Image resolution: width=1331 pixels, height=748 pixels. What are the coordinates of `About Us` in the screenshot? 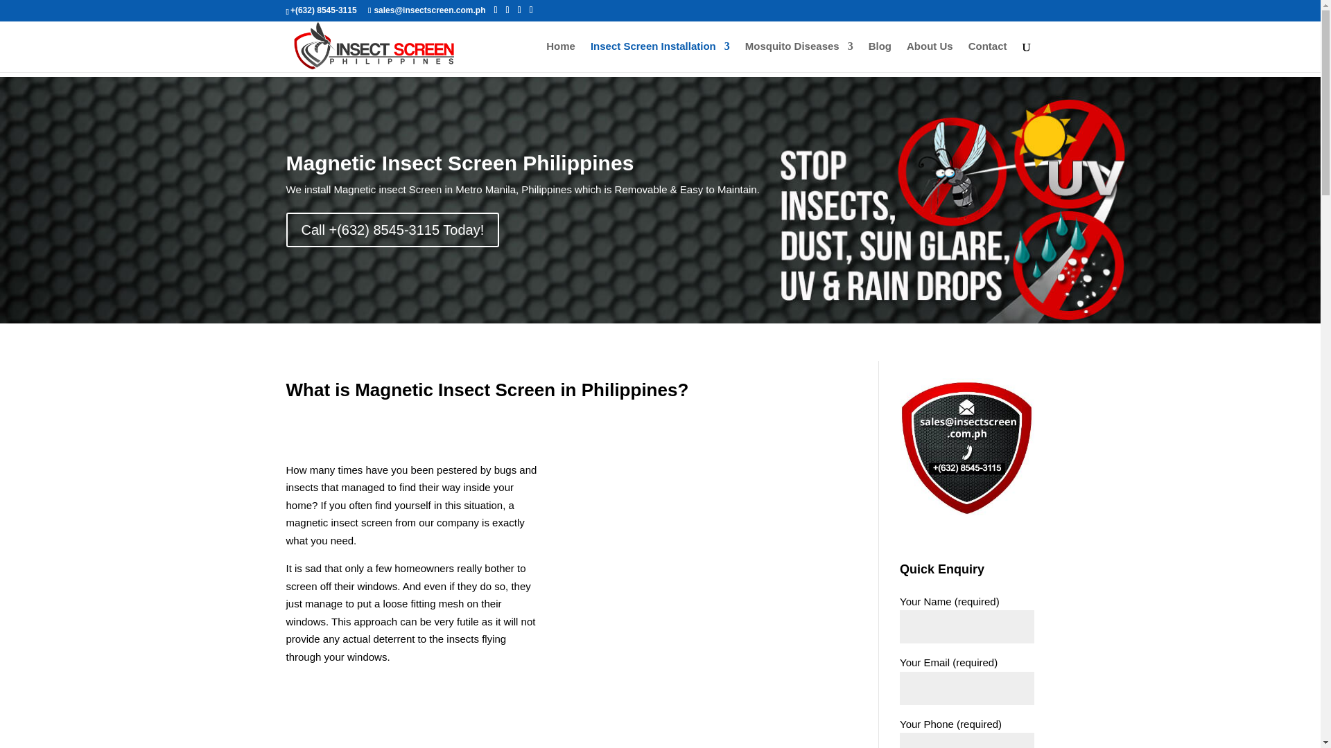 It's located at (929, 57).